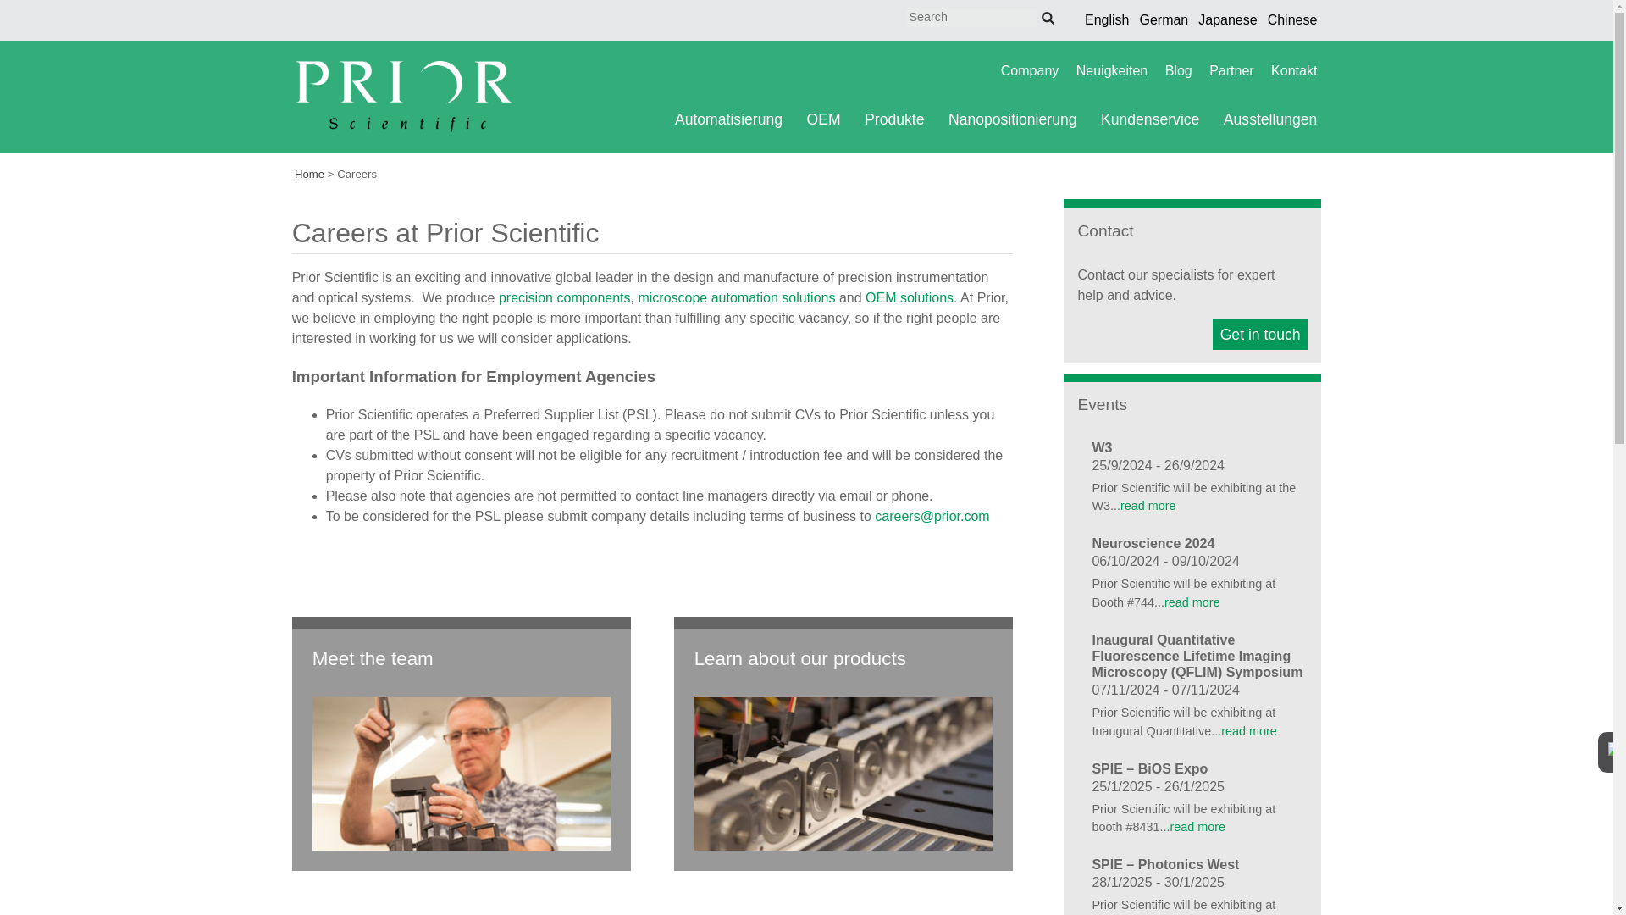 Image resolution: width=1626 pixels, height=915 pixels. What do you see at coordinates (1292, 20) in the screenshot?
I see `Chinese` at bounding box center [1292, 20].